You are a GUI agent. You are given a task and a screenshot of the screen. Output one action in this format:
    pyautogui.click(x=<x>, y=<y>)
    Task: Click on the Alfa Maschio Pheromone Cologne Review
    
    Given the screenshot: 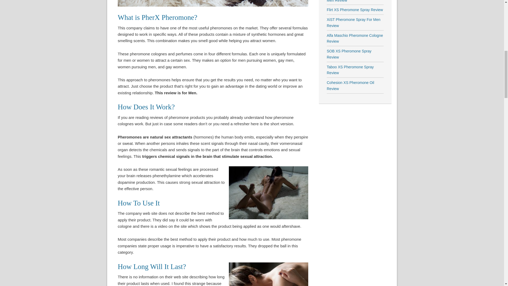 What is the action you would take?
    pyautogui.click(x=355, y=39)
    